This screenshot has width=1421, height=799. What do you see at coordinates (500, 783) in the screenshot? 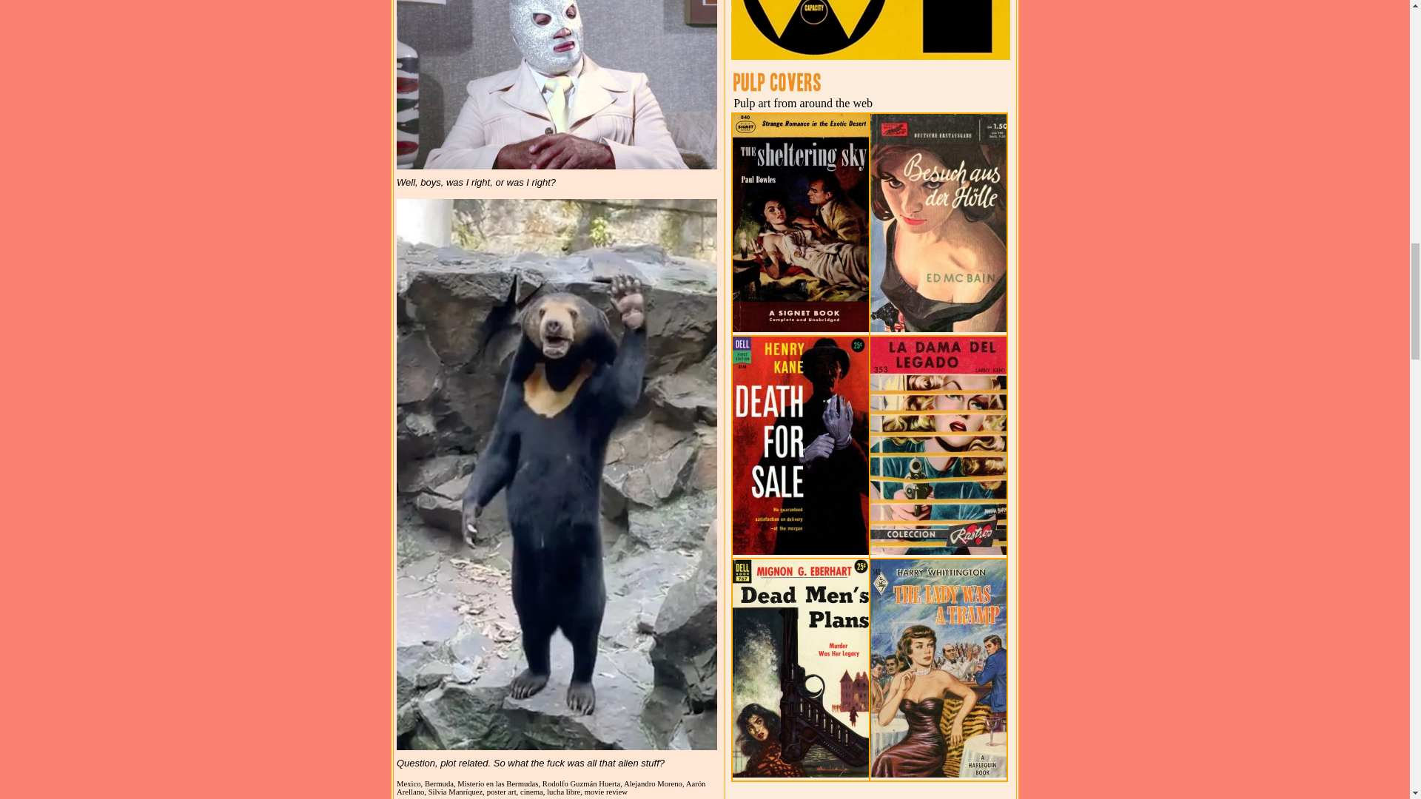
I see `Misterio en las Bermudas` at bounding box center [500, 783].